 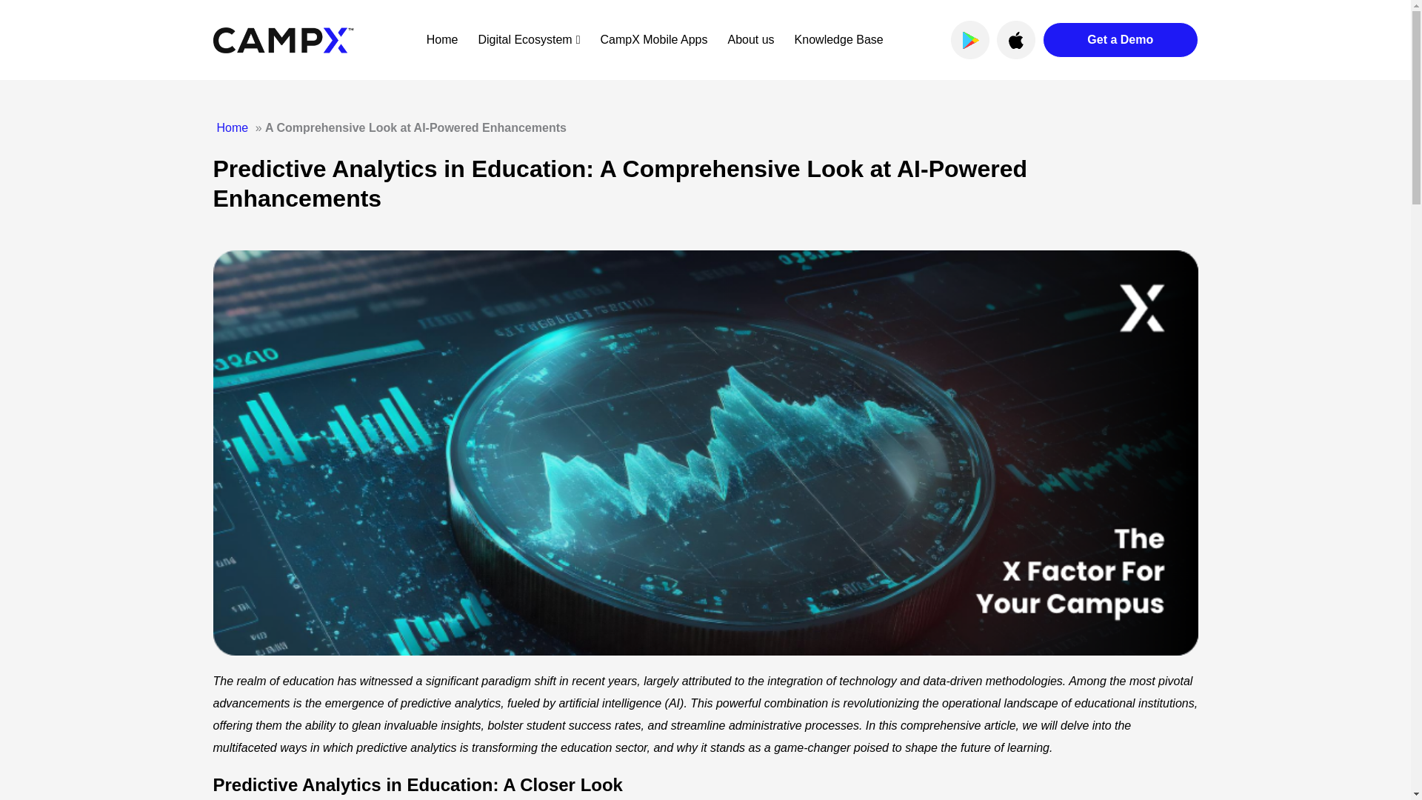 I want to click on Digital Ecosystem, so click(x=529, y=39).